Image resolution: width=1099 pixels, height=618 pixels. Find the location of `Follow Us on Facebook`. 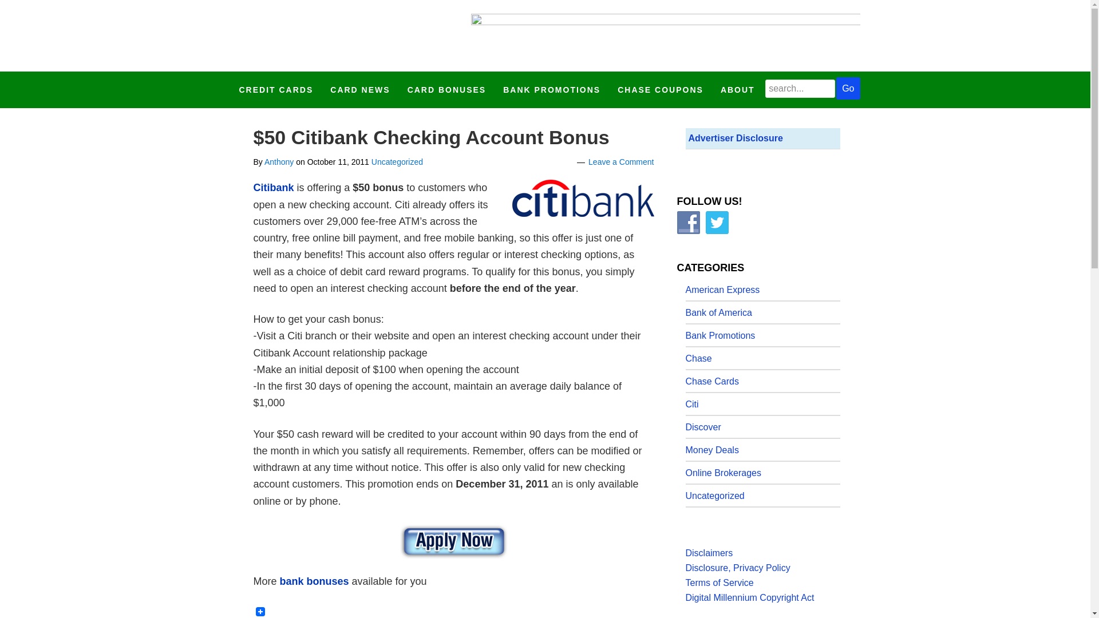

Follow Us on Facebook is located at coordinates (688, 222).